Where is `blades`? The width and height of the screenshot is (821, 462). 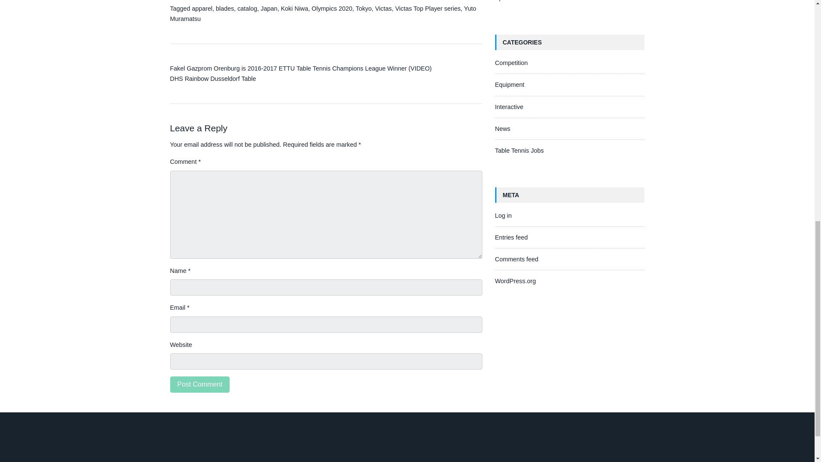
blades is located at coordinates (225, 9).